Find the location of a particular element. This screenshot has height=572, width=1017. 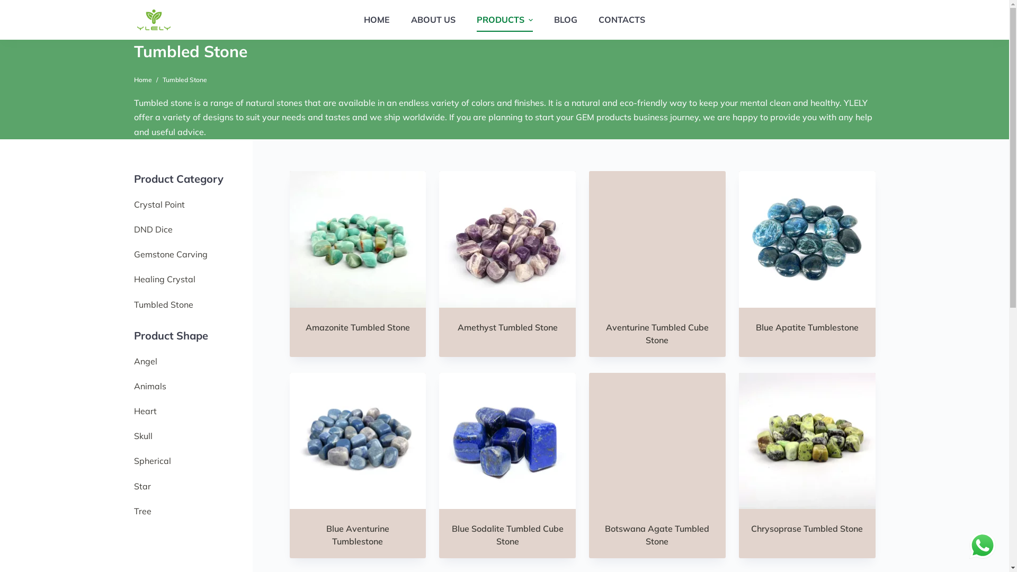

Guasha Products is located at coordinates (204, 432).